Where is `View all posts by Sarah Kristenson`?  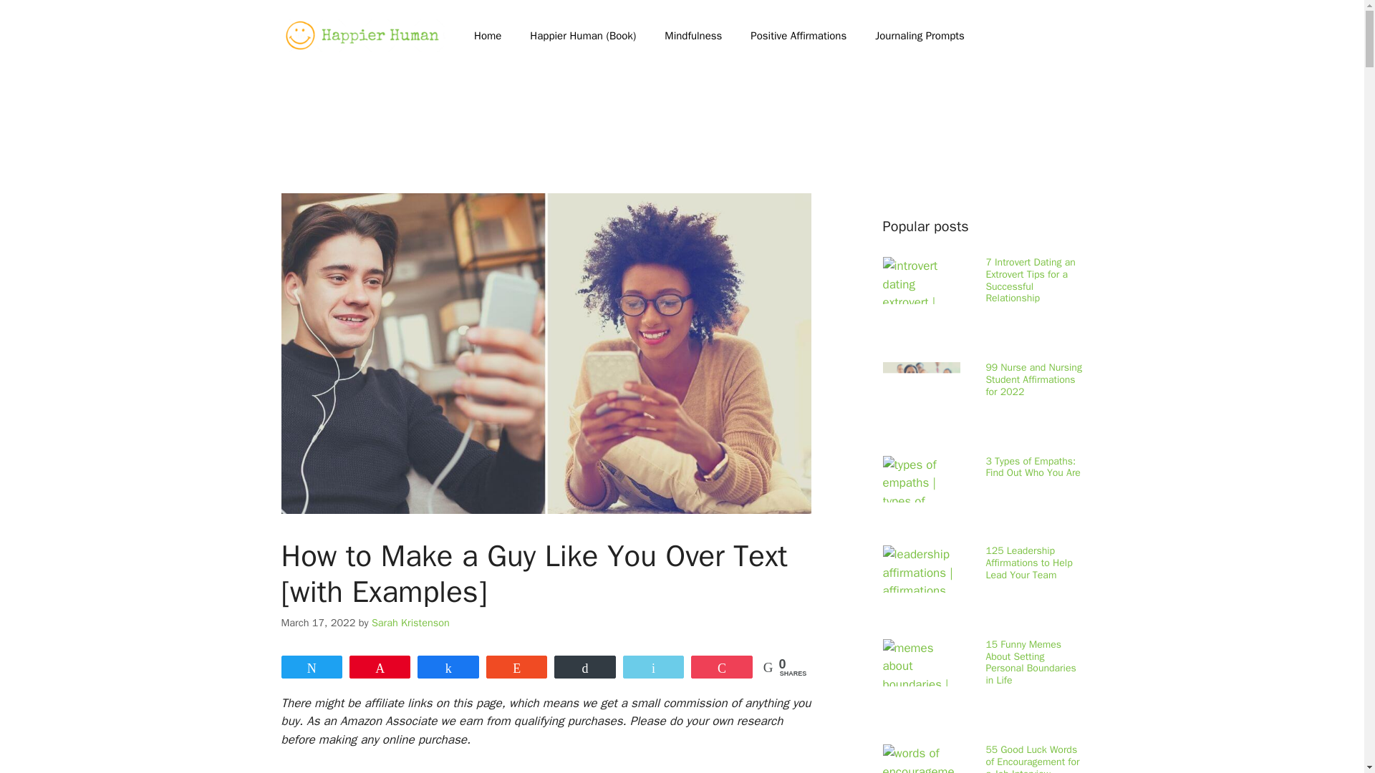 View all posts by Sarah Kristenson is located at coordinates (410, 623).